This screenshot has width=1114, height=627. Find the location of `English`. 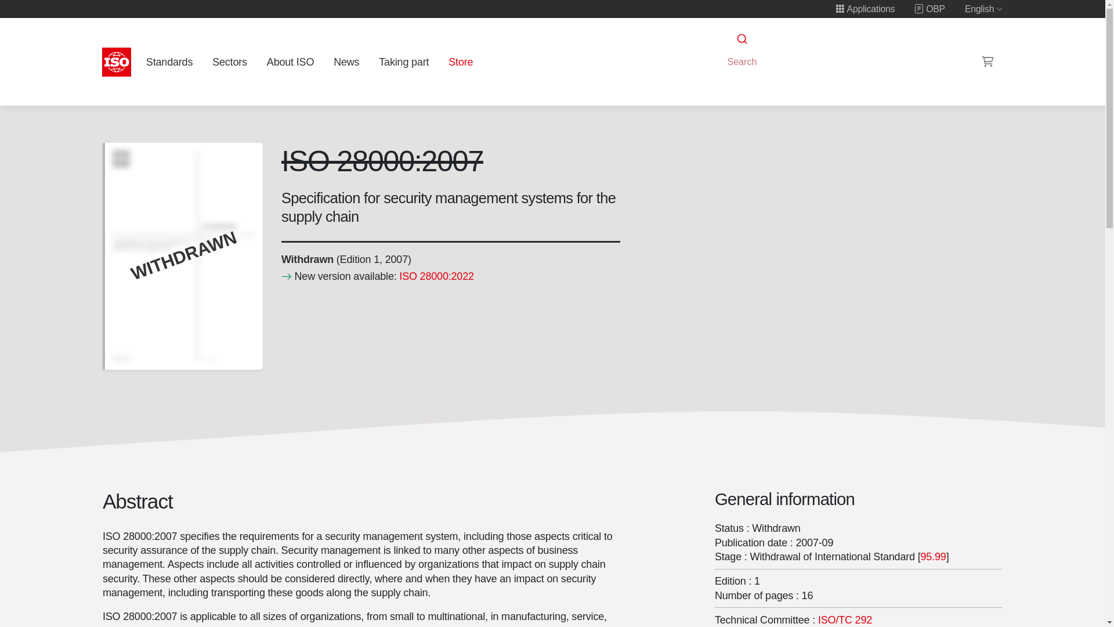

English is located at coordinates (984, 9).